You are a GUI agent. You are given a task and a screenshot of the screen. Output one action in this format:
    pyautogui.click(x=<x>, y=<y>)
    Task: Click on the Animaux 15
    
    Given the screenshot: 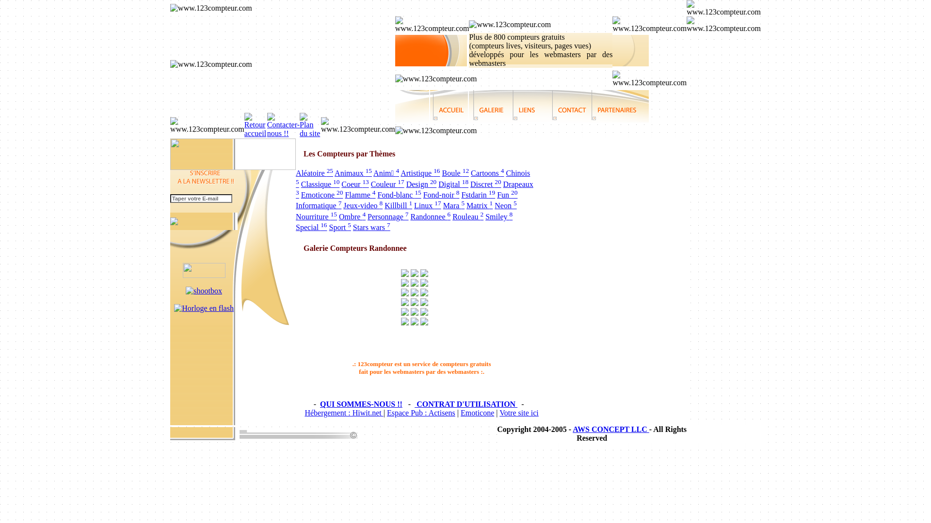 What is the action you would take?
    pyautogui.click(x=353, y=173)
    